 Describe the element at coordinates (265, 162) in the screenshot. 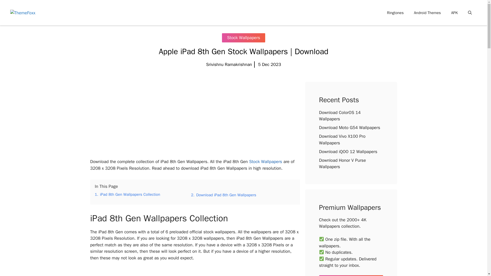

I see `Stock Wallpapers` at that location.